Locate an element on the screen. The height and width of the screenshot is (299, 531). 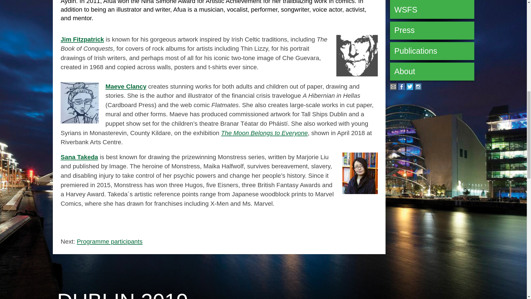
Programme participants is located at coordinates (110, 241).